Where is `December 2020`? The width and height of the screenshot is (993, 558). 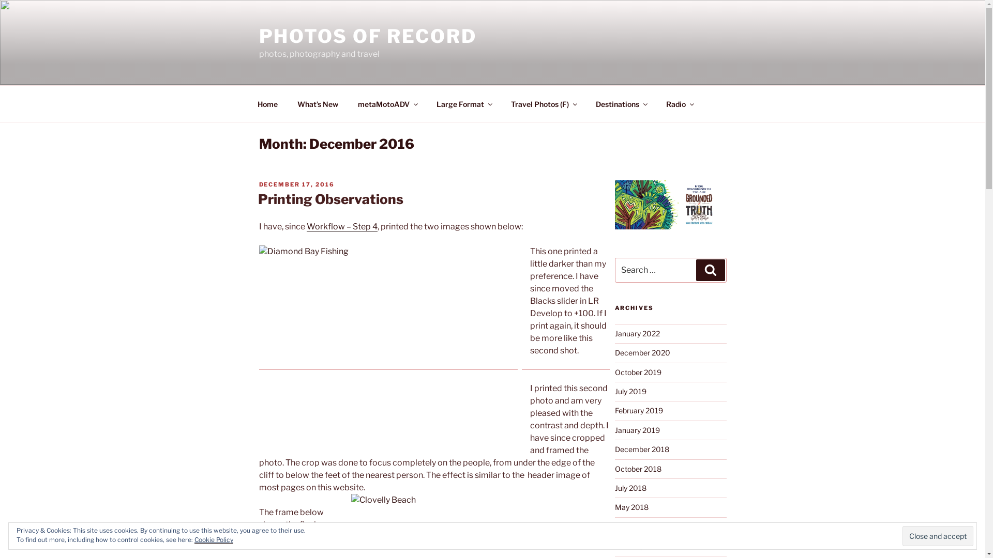
December 2020 is located at coordinates (642, 352).